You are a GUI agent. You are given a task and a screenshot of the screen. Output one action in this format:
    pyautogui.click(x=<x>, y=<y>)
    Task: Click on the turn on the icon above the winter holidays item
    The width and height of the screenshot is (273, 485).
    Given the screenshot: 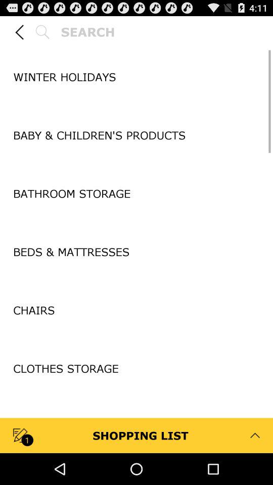 What is the action you would take?
    pyautogui.click(x=136, y=48)
    